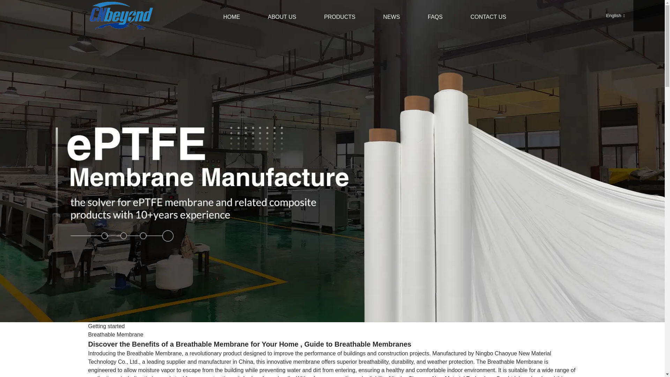 The width and height of the screenshot is (670, 377). Describe the element at coordinates (392, 17) in the screenshot. I see `NEWS` at that location.